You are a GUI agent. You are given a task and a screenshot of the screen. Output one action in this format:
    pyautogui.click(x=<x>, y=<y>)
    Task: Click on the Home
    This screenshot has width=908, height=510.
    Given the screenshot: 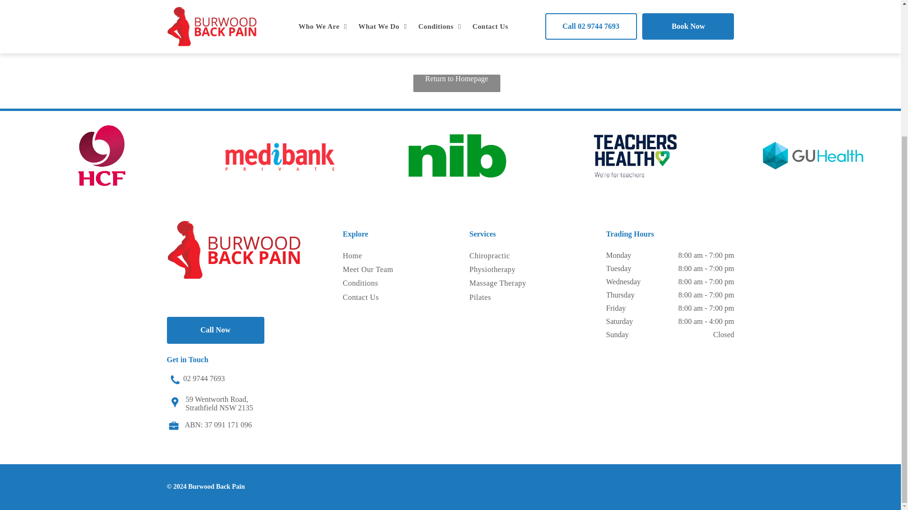 What is the action you would take?
    pyautogui.click(x=374, y=256)
    